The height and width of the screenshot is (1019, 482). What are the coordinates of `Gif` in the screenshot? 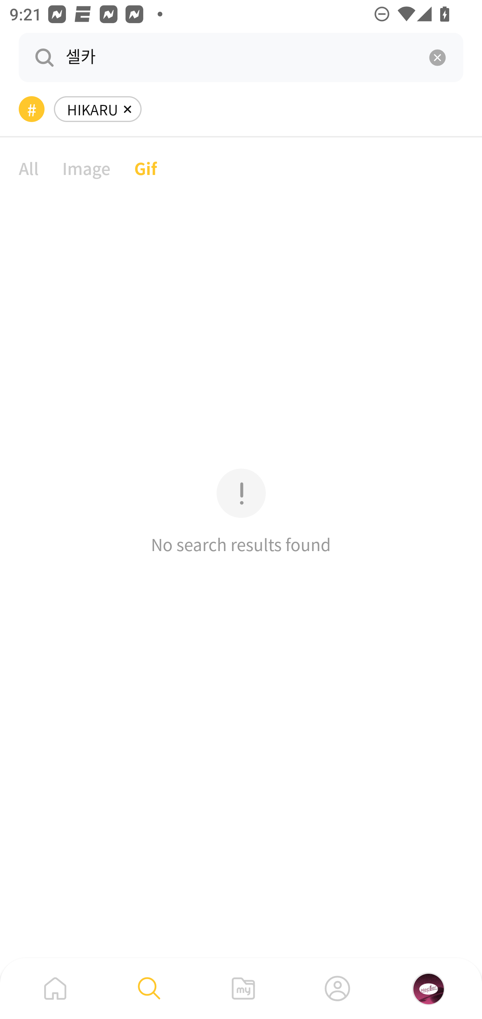 It's located at (145, 168).